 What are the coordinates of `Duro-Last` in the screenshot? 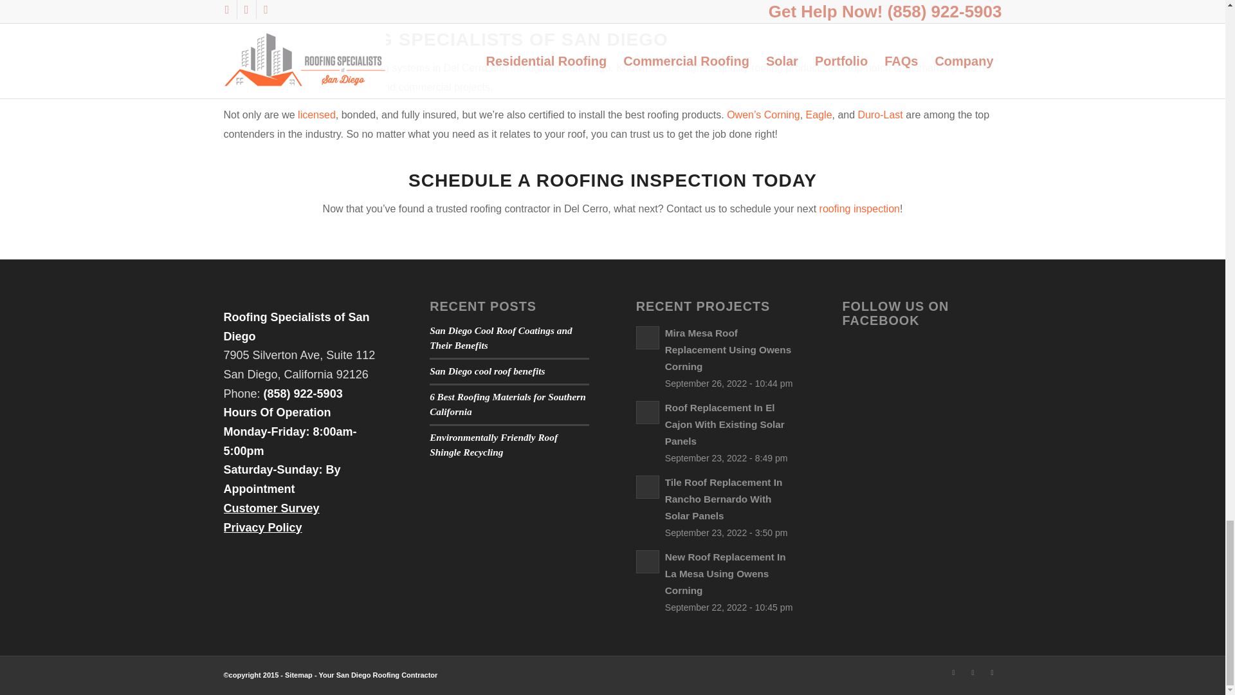 It's located at (880, 115).